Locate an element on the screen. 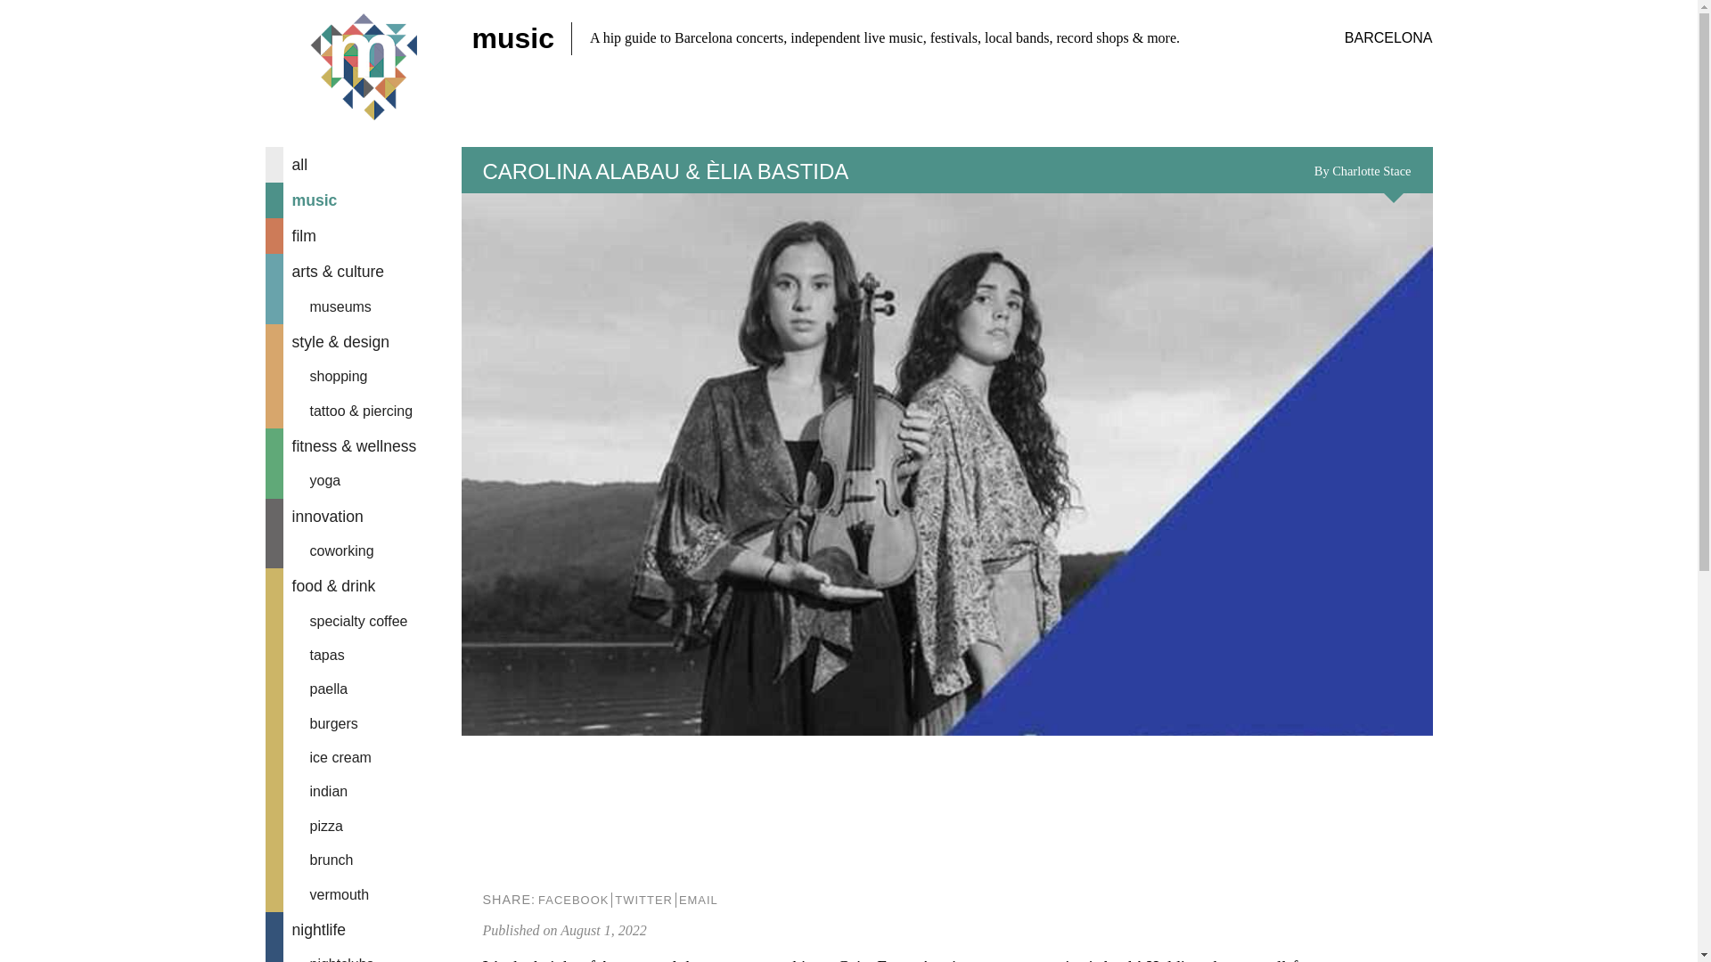  innovation is located at coordinates (364, 517).